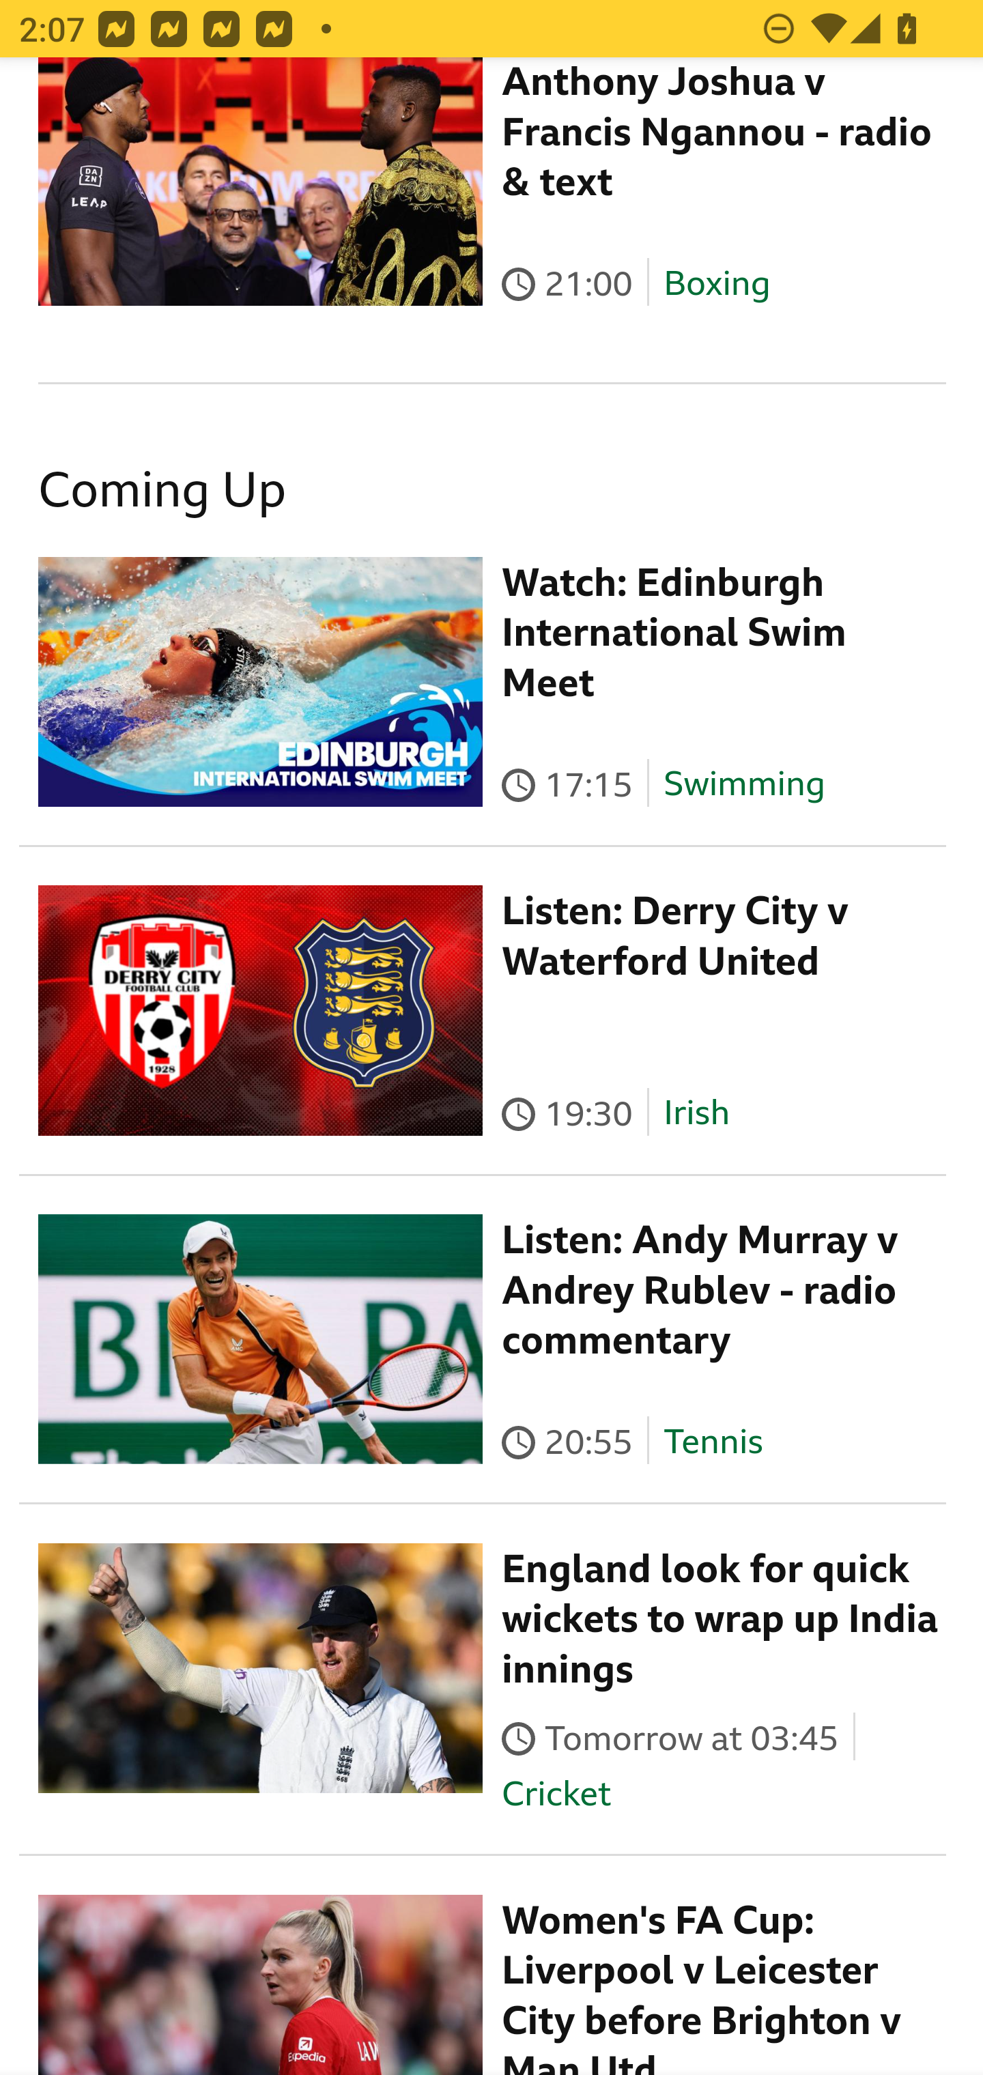 The width and height of the screenshot is (983, 2075). I want to click on Anthony Joshua v Francis Ngannou - radio & text, so click(717, 132).